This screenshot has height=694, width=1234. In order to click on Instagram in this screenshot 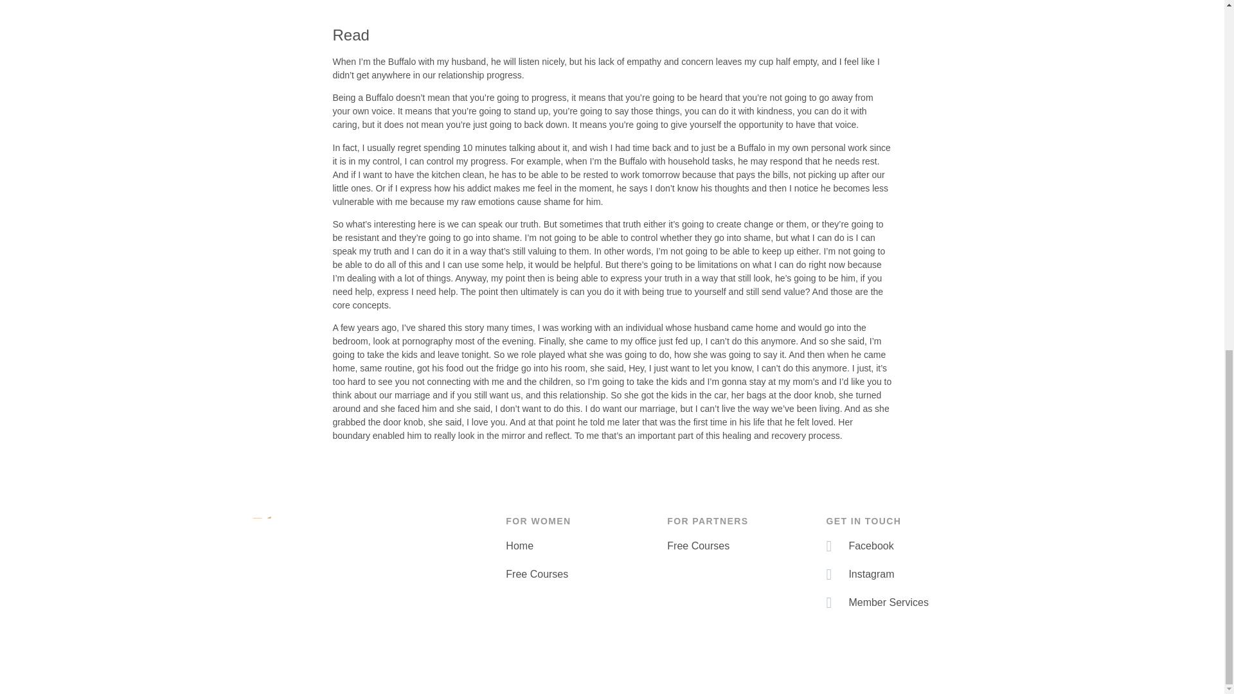, I will do `click(899, 574)`.